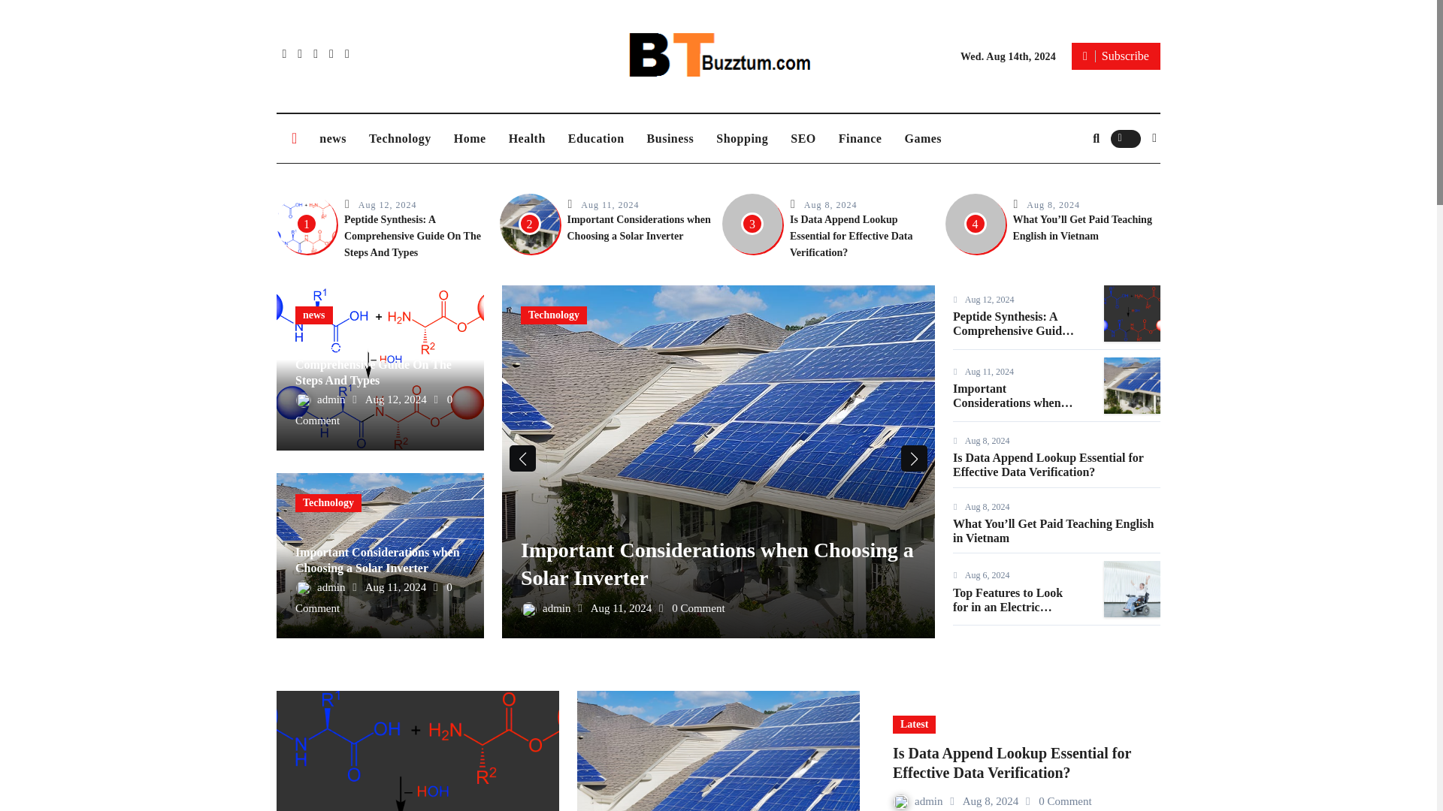  Describe the element at coordinates (400, 138) in the screenshot. I see `Technology` at that location.